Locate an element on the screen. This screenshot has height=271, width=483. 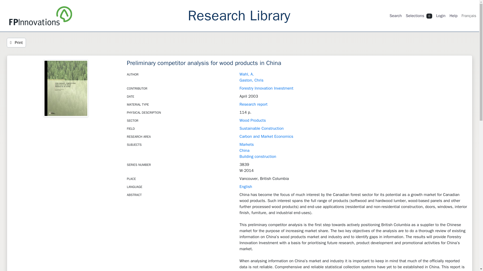
Wahl, A. is located at coordinates (247, 74).